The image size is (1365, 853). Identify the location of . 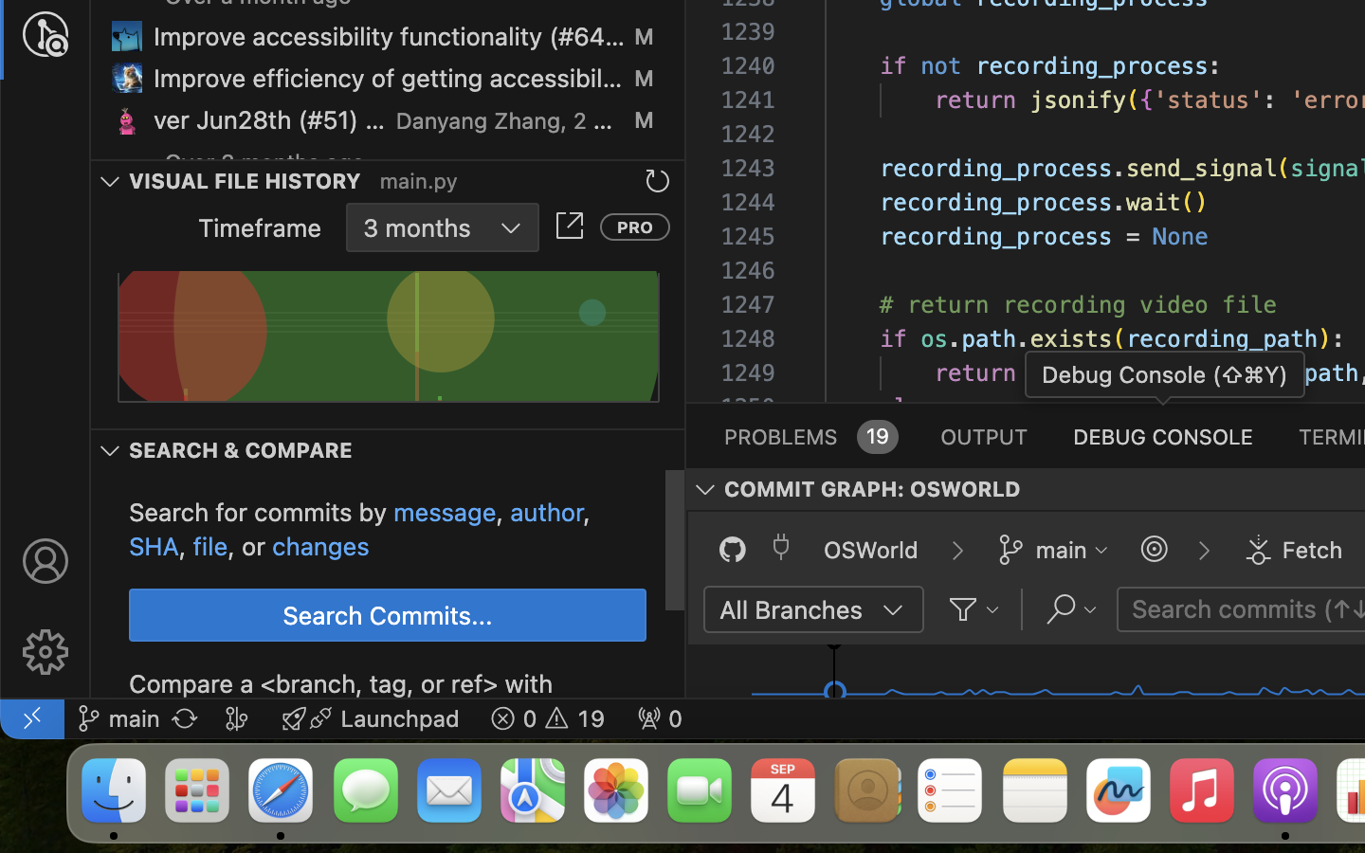
(570, 226).